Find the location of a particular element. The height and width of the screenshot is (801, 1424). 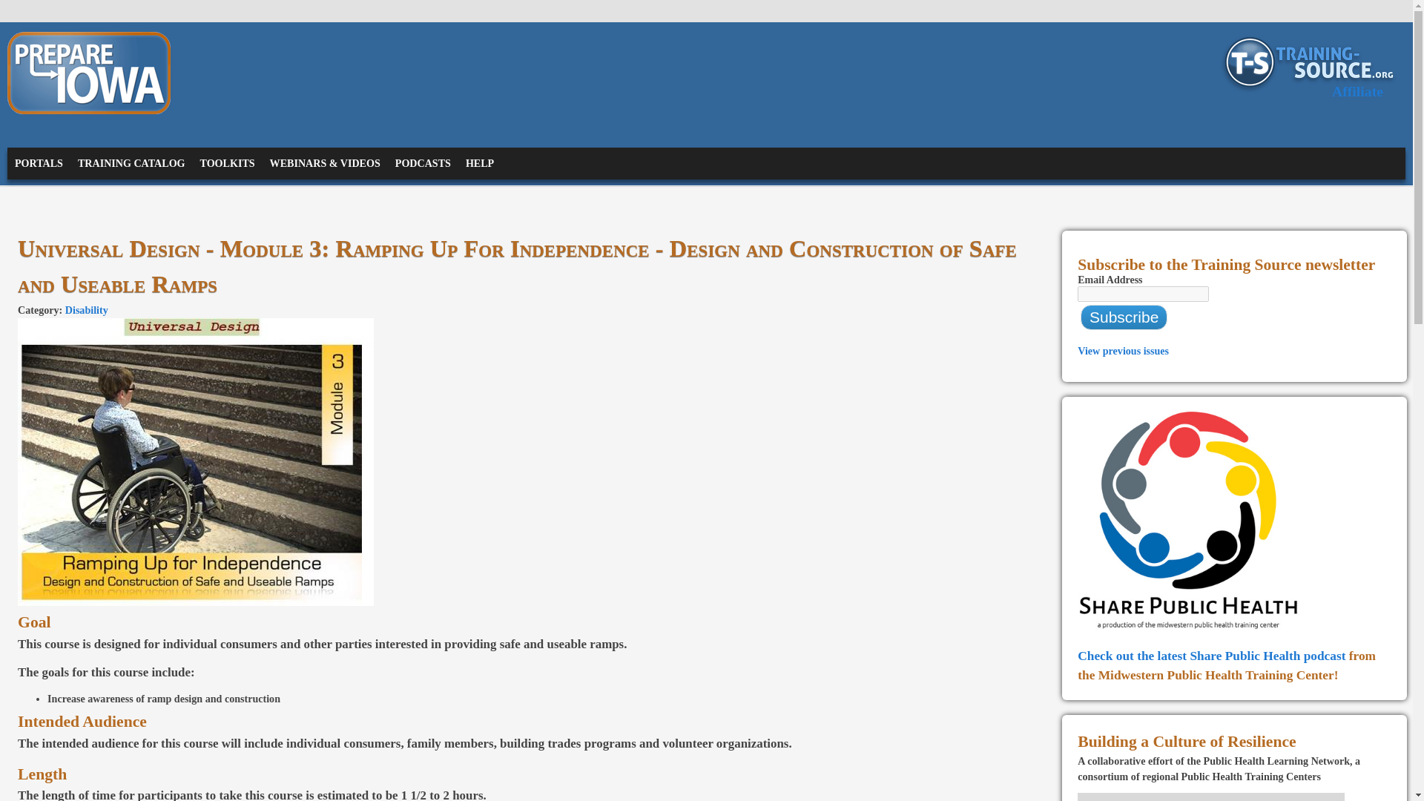

Check out the latest Share Public Health podcast is located at coordinates (1212, 656).